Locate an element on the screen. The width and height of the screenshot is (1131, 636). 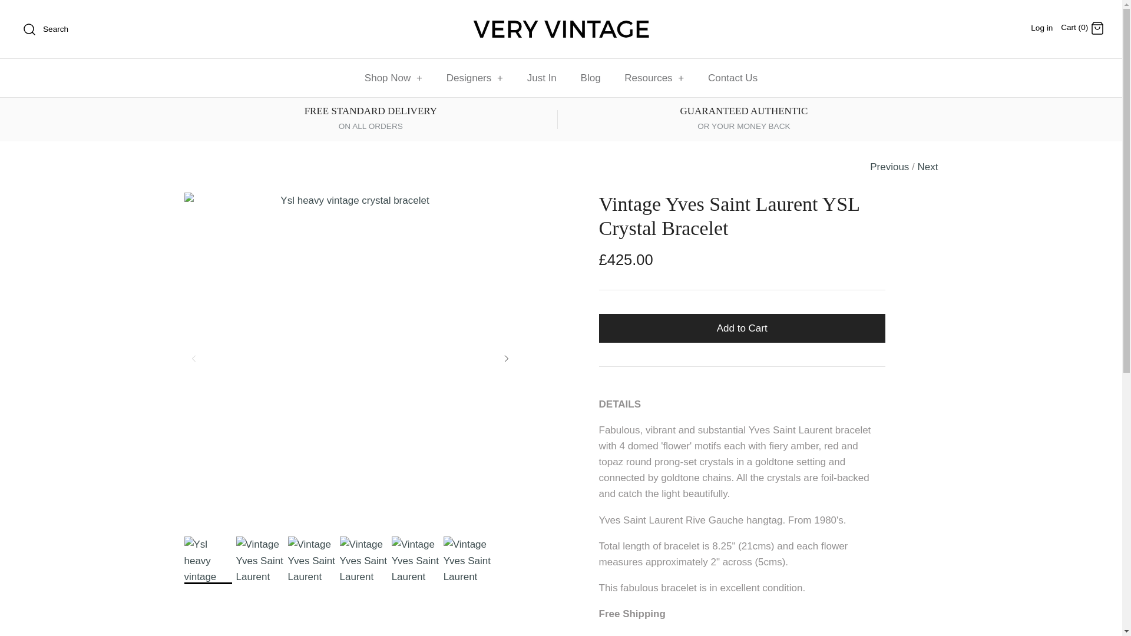
Left is located at coordinates (193, 358).